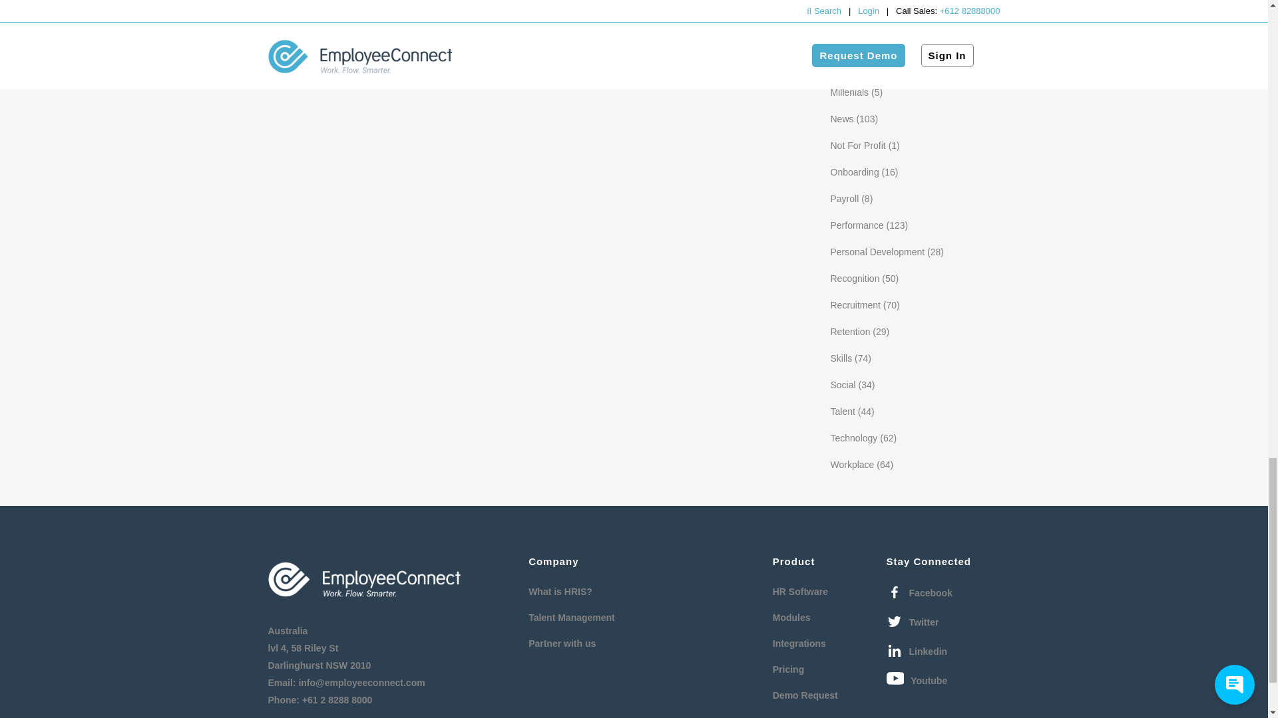  Describe the element at coordinates (913, 622) in the screenshot. I see `Twitter` at that location.